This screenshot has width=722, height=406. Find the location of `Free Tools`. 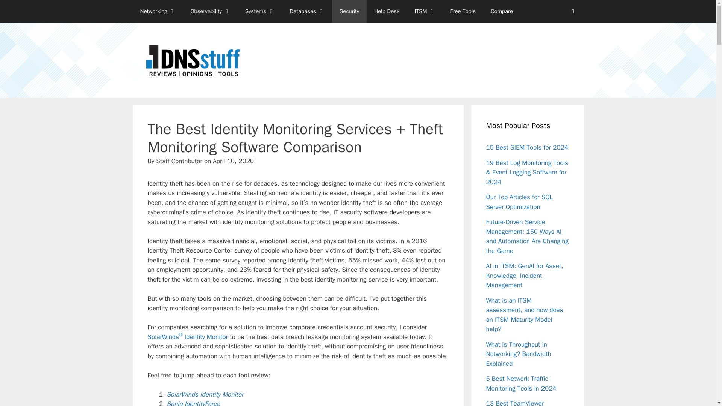

Free Tools is located at coordinates (463, 11).